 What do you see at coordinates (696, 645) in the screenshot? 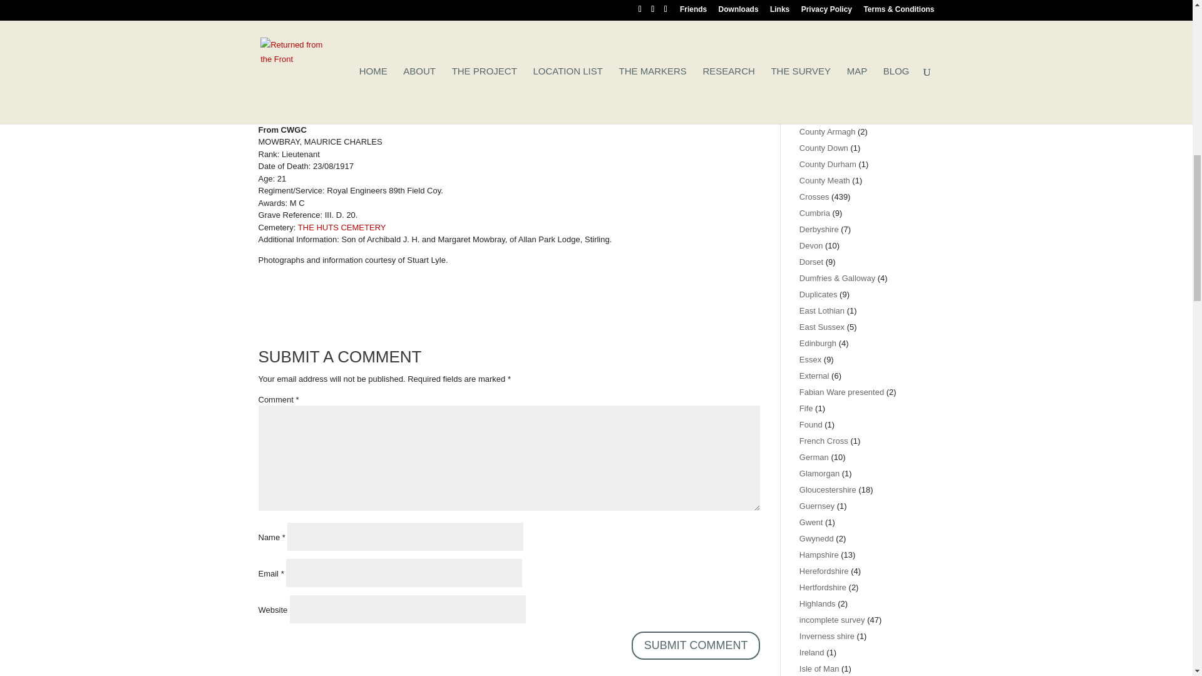
I see `Submit Comment` at bounding box center [696, 645].